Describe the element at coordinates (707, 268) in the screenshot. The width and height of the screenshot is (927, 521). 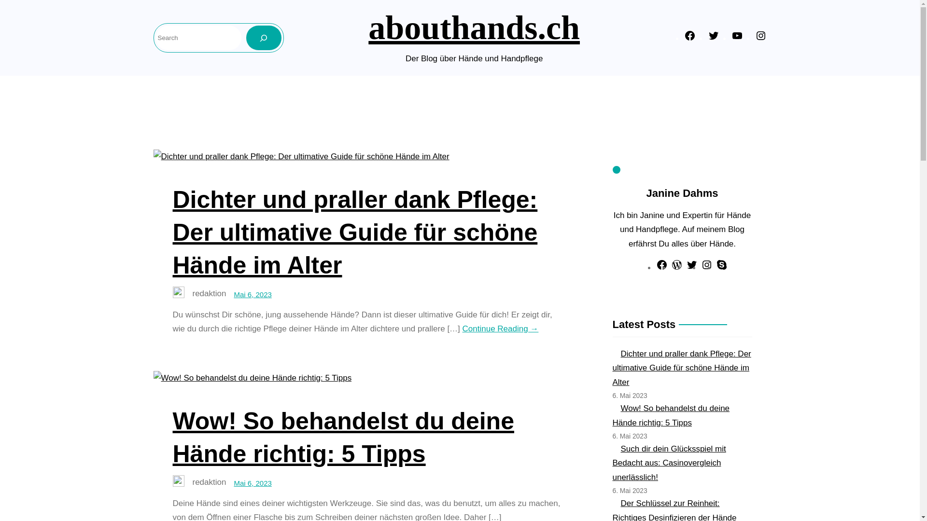
I see `Instagram` at that location.